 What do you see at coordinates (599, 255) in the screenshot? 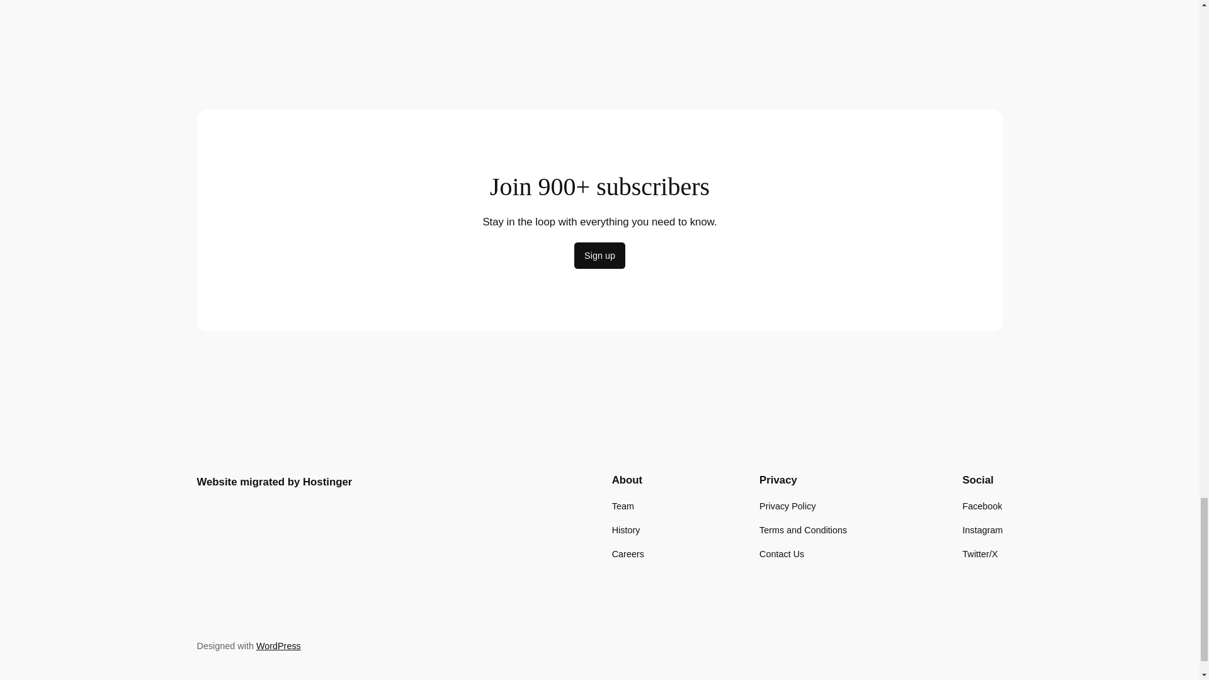
I see `Sign up` at bounding box center [599, 255].